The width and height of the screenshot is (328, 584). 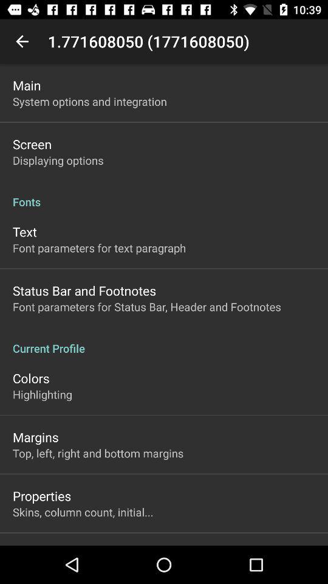 I want to click on launch fonts app, so click(x=164, y=195).